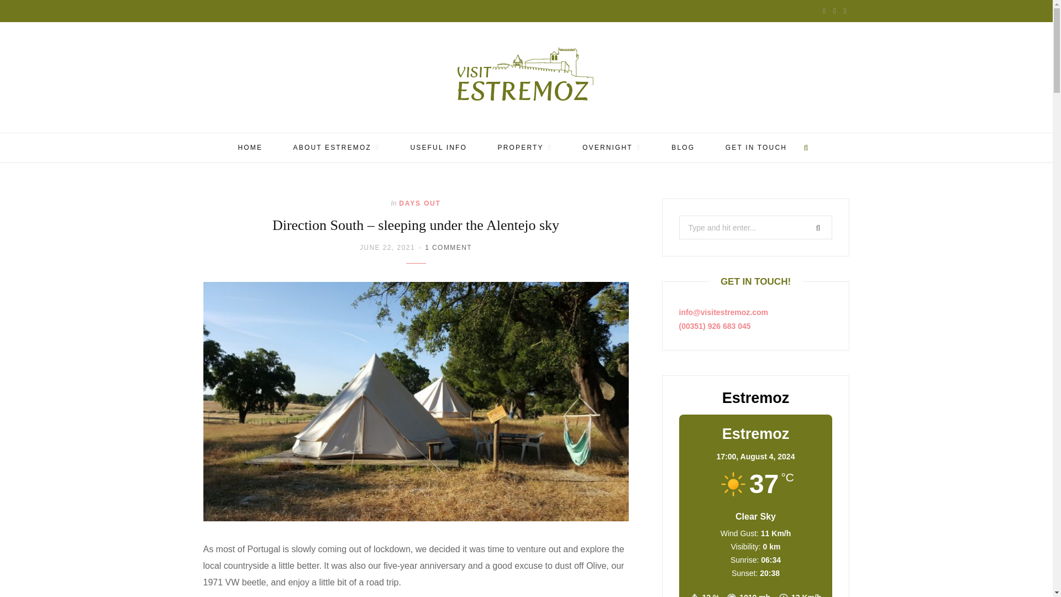 The height and width of the screenshot is (597, 1061). Describe the element at coordinates (526, 77) in the screenshot. I see `Estremoz Guide` at that location.